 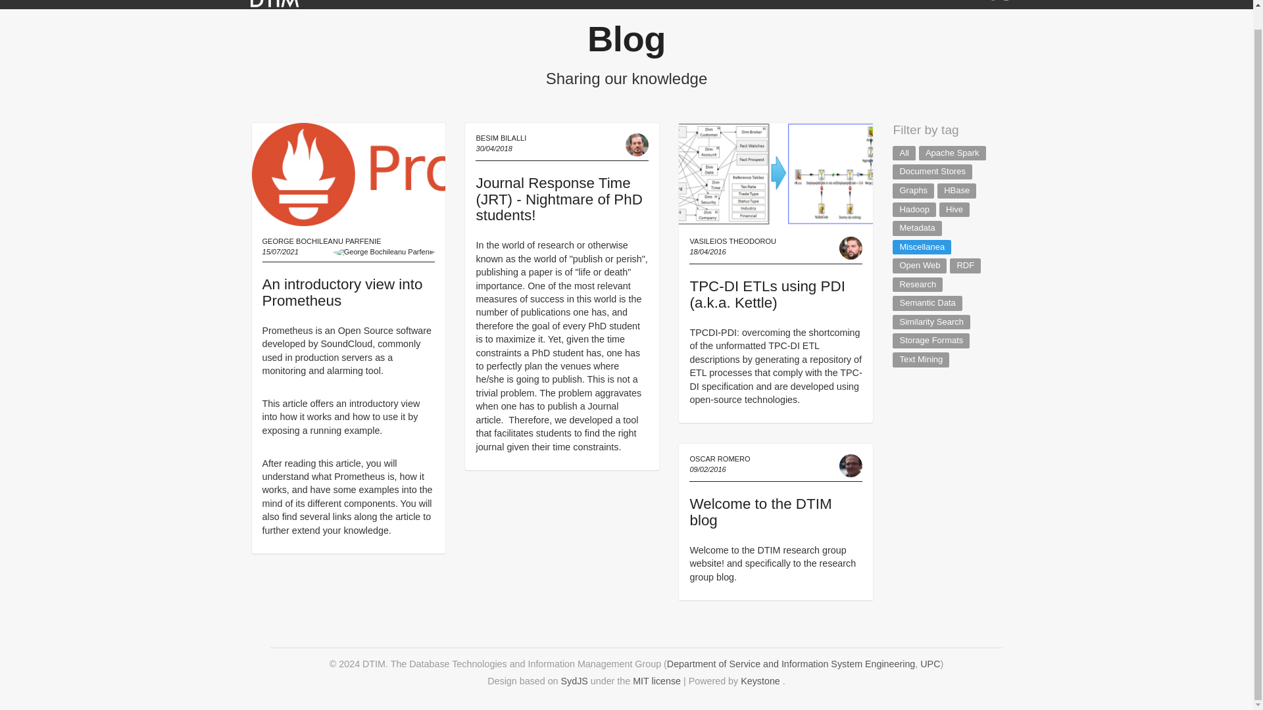 I want to click on Hive, so click(x=954, y=209).